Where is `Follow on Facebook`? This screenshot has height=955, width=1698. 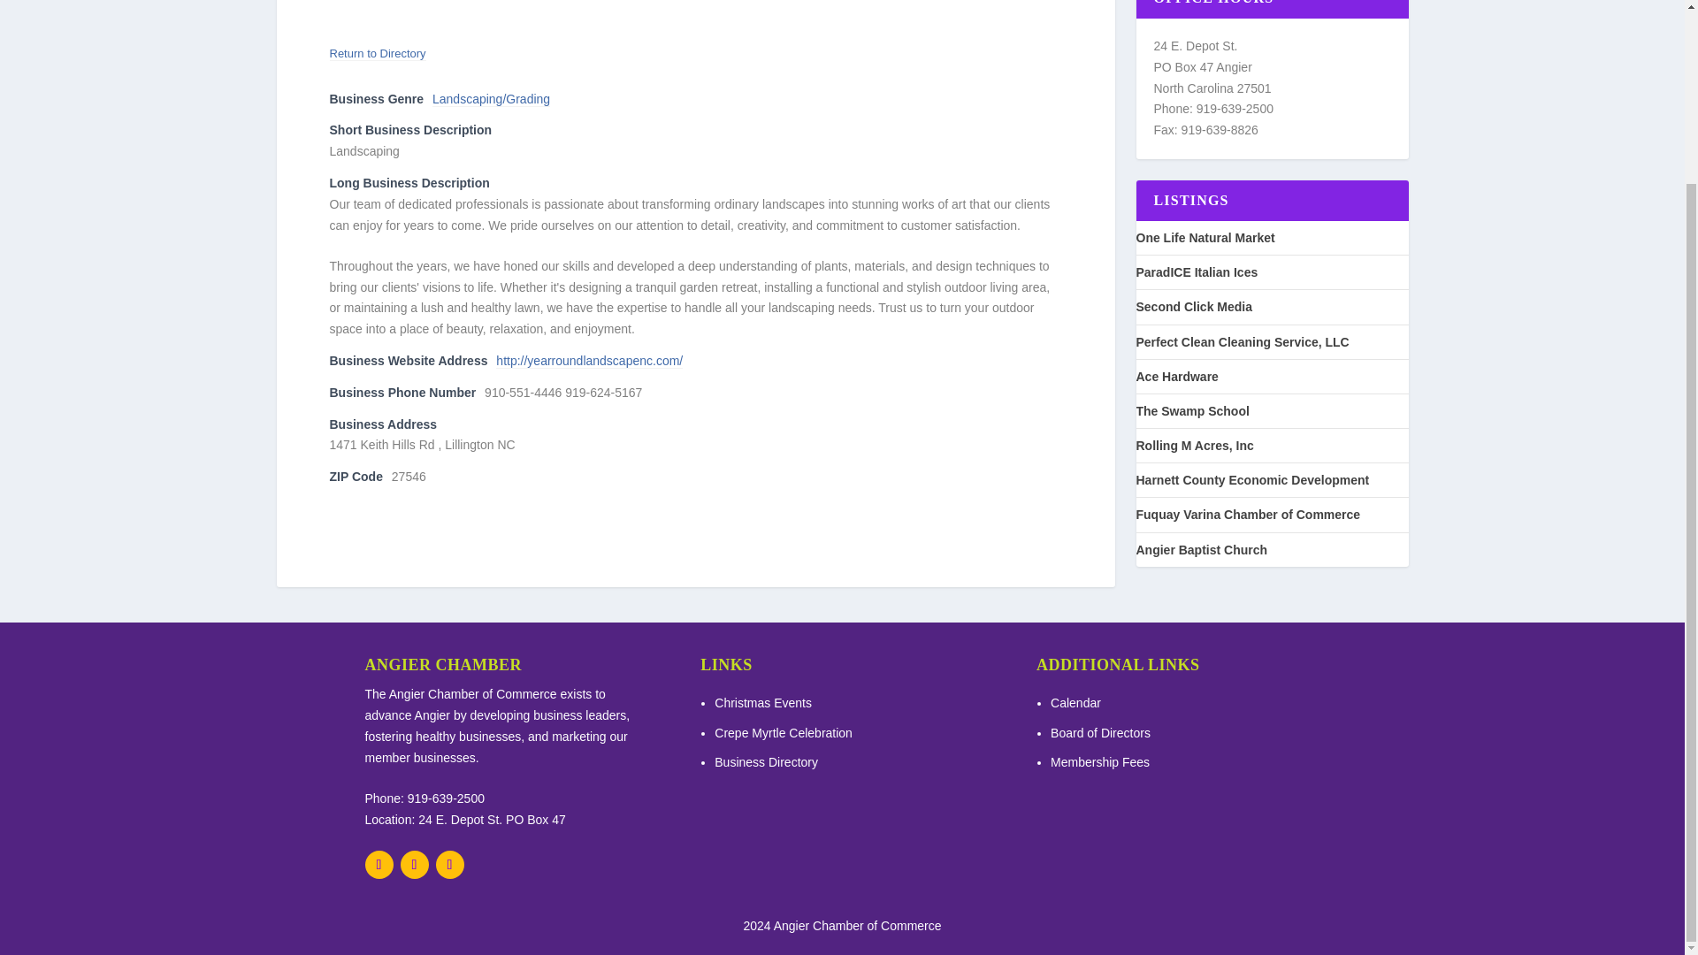
Follow on Facebook is located at coordinates (379, 863).